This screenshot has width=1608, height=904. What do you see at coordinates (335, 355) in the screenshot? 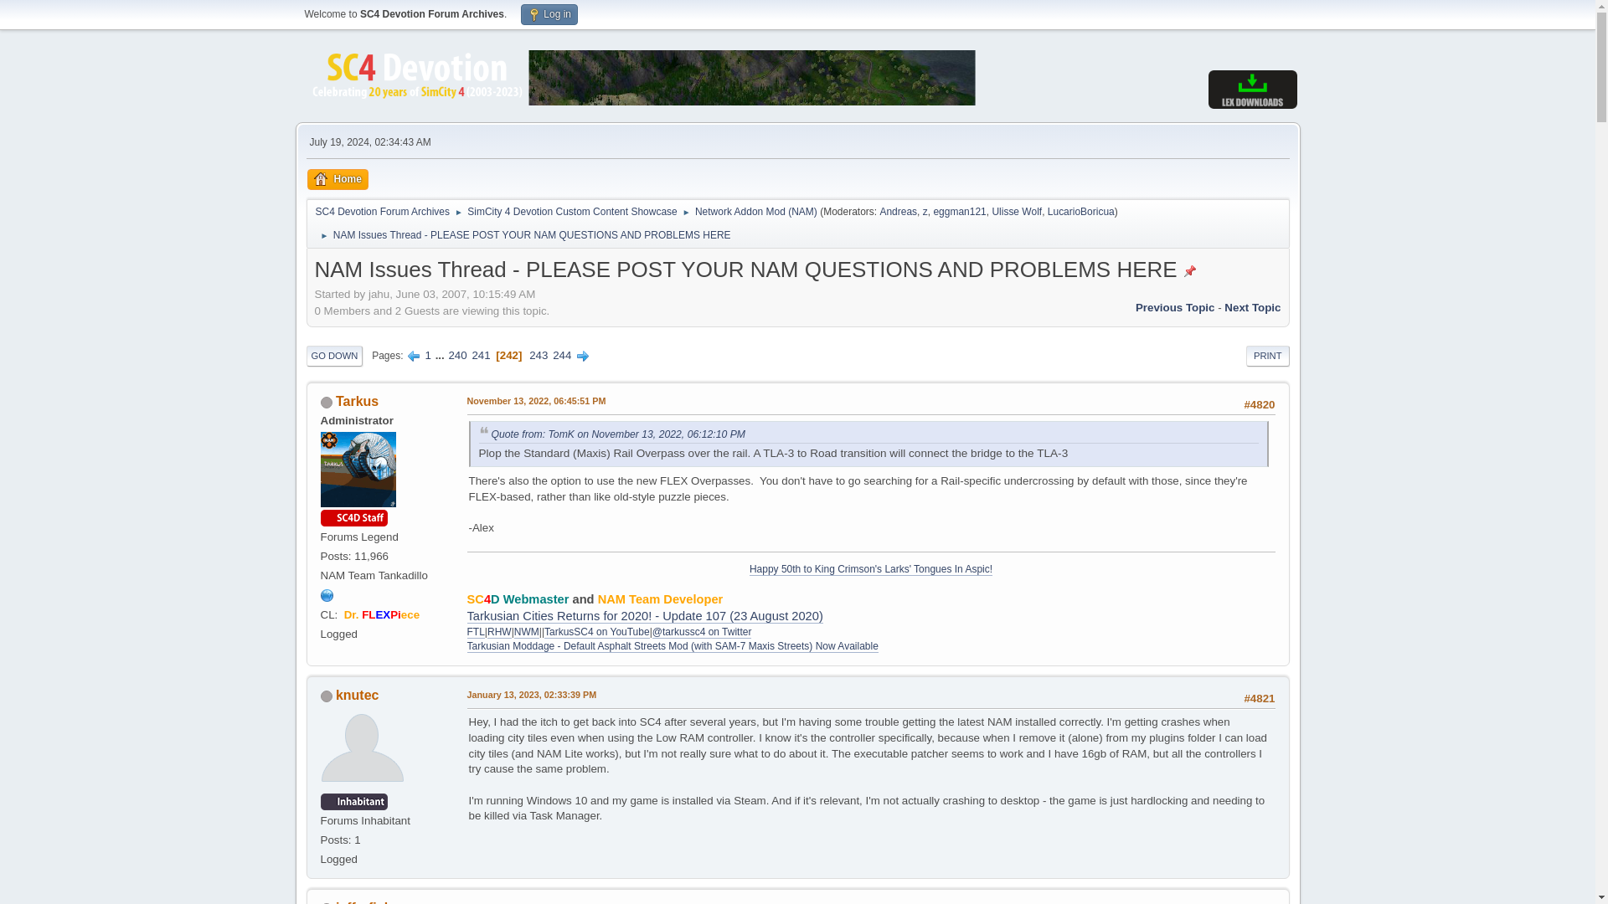
I see `GO DOWN` at bounding box center [335, 355].